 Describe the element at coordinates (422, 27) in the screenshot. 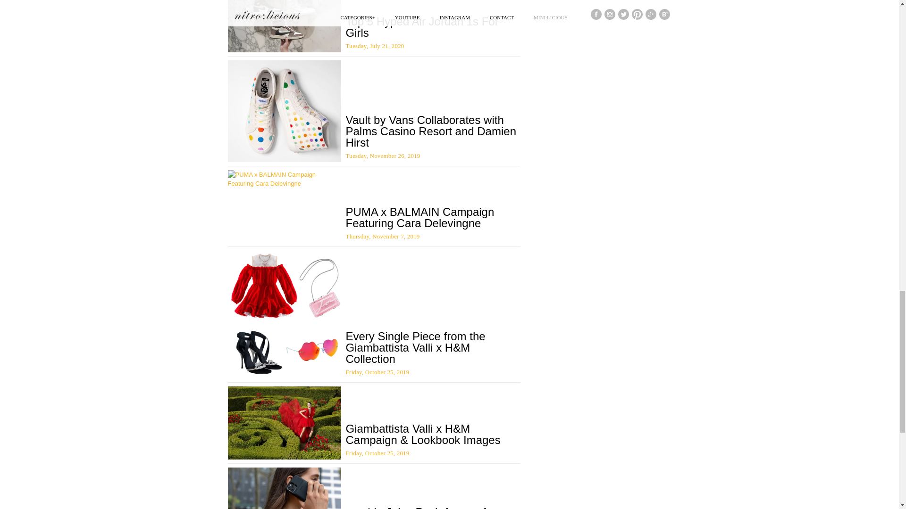

I see `Top 5 Hyped Air Jordan 1s For Girls` at that location.